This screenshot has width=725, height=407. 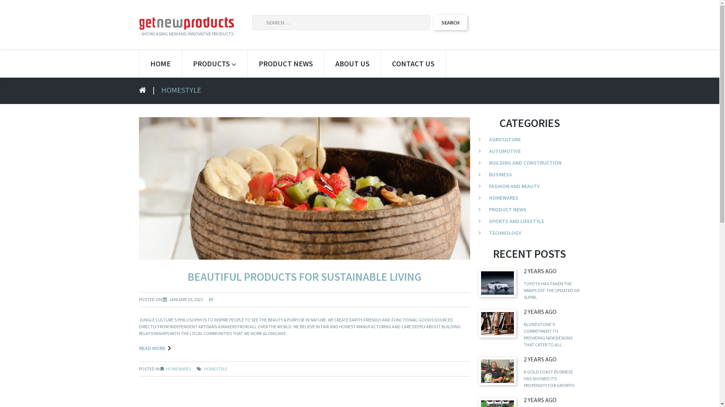 I want to click on Search, so click(x=450, y=23).